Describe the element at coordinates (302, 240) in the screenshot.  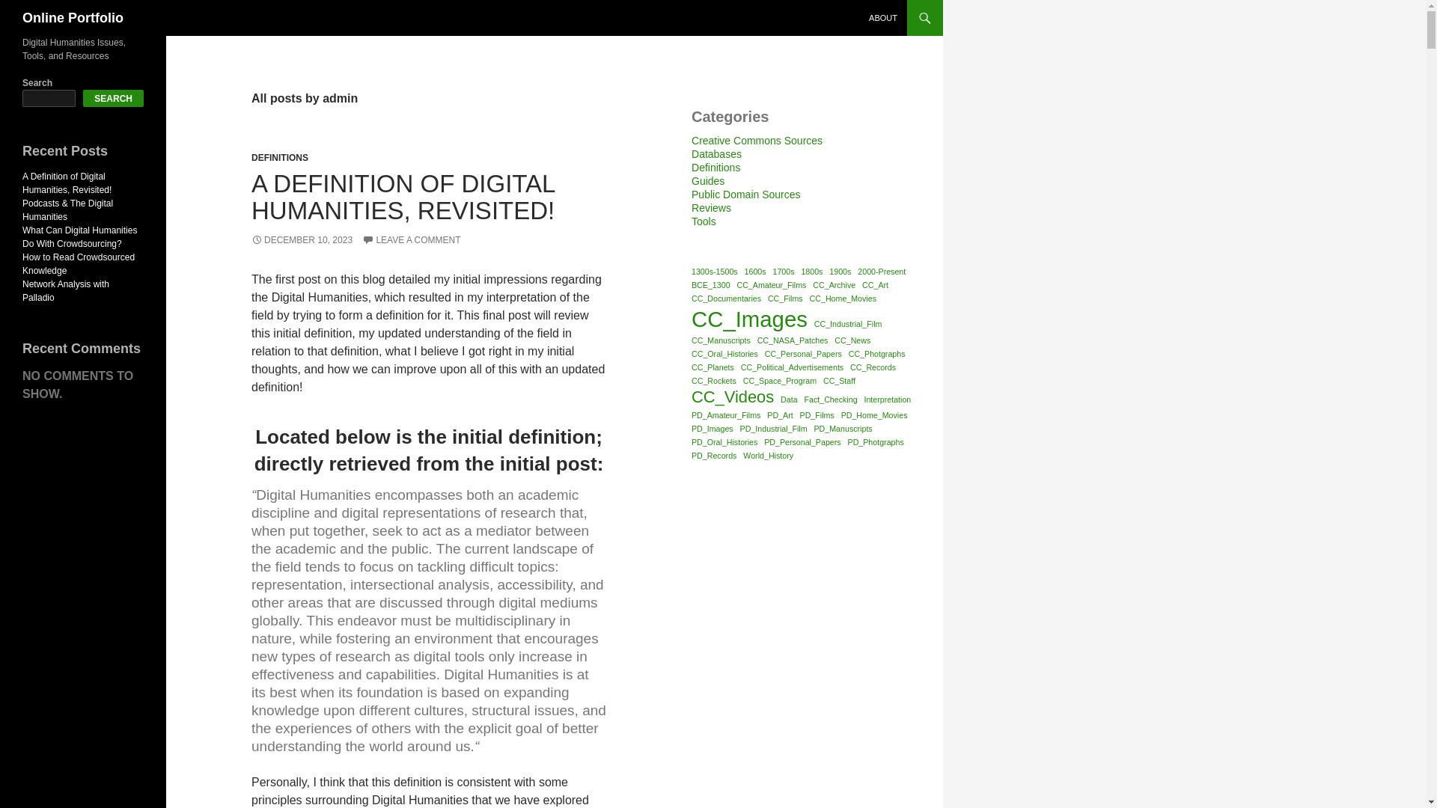
I see `DECEMBER 10, 2023` at that location.